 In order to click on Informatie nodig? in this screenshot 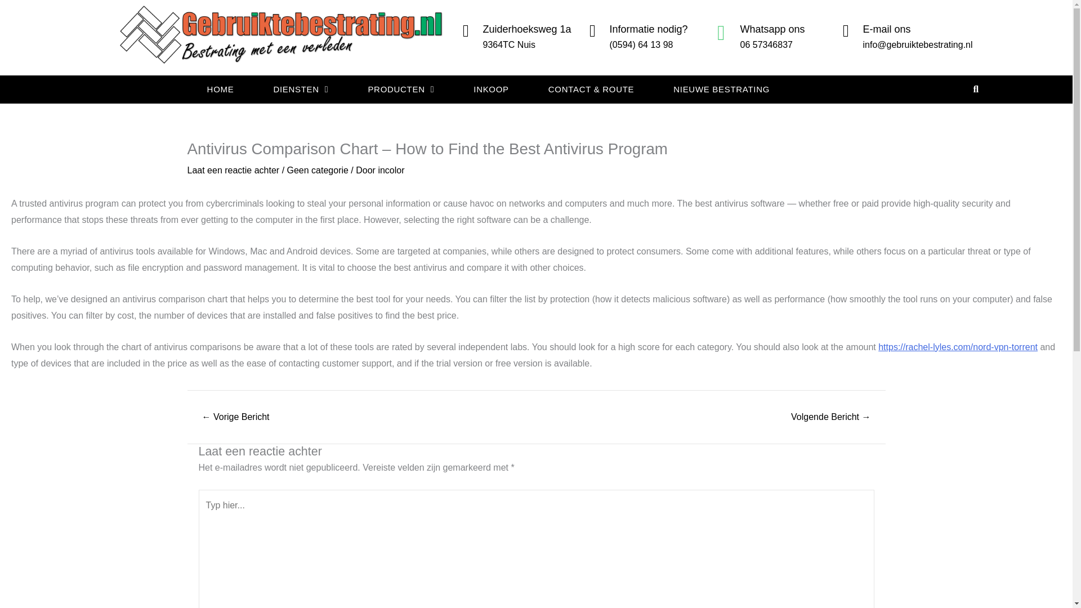, I will do `click(649, 29)`.